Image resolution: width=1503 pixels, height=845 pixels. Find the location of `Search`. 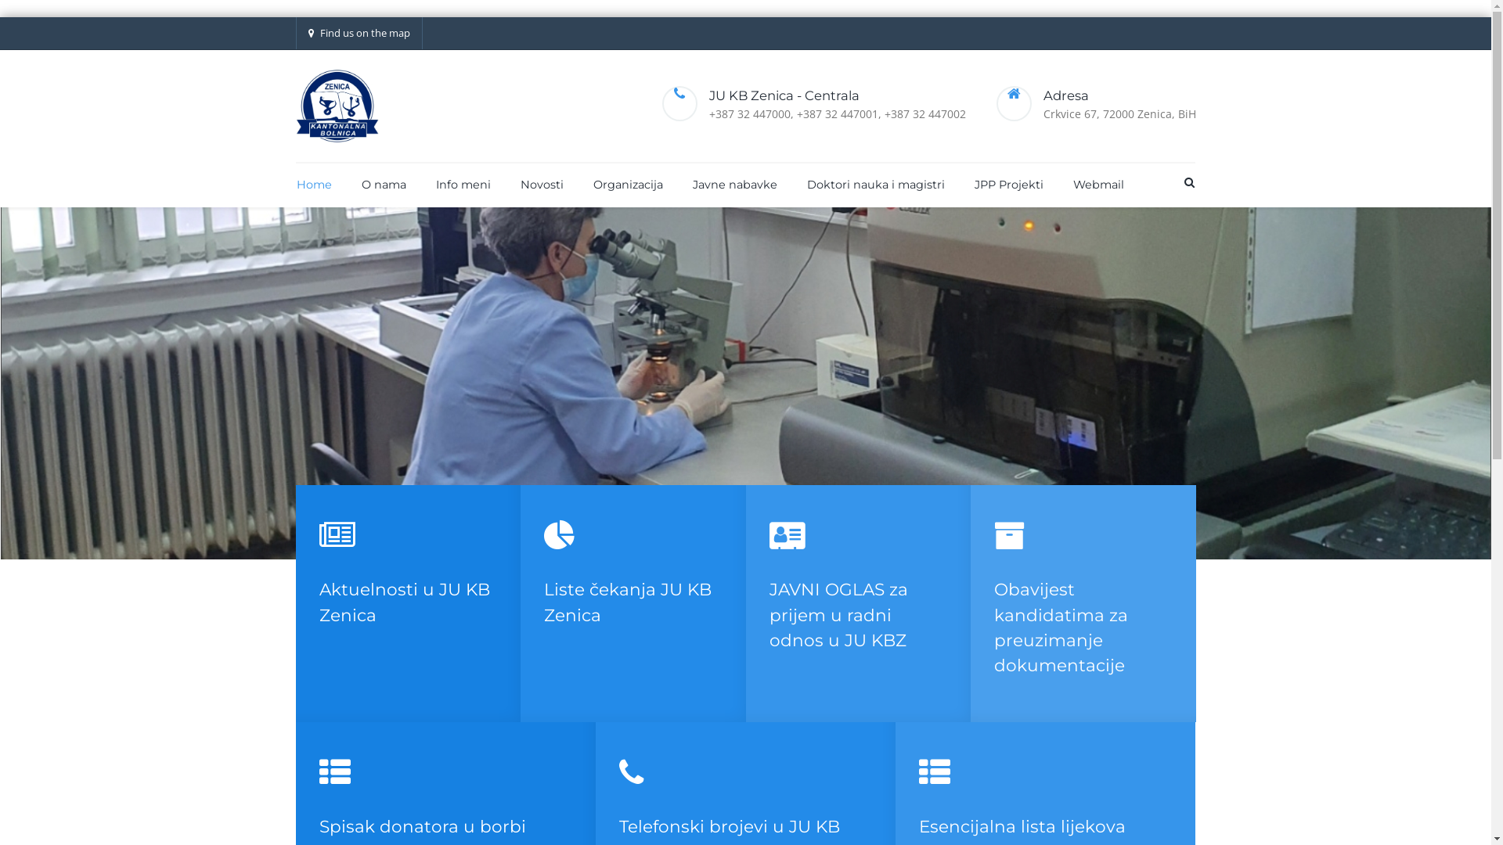

Search is located at coordinates (1188, 182).